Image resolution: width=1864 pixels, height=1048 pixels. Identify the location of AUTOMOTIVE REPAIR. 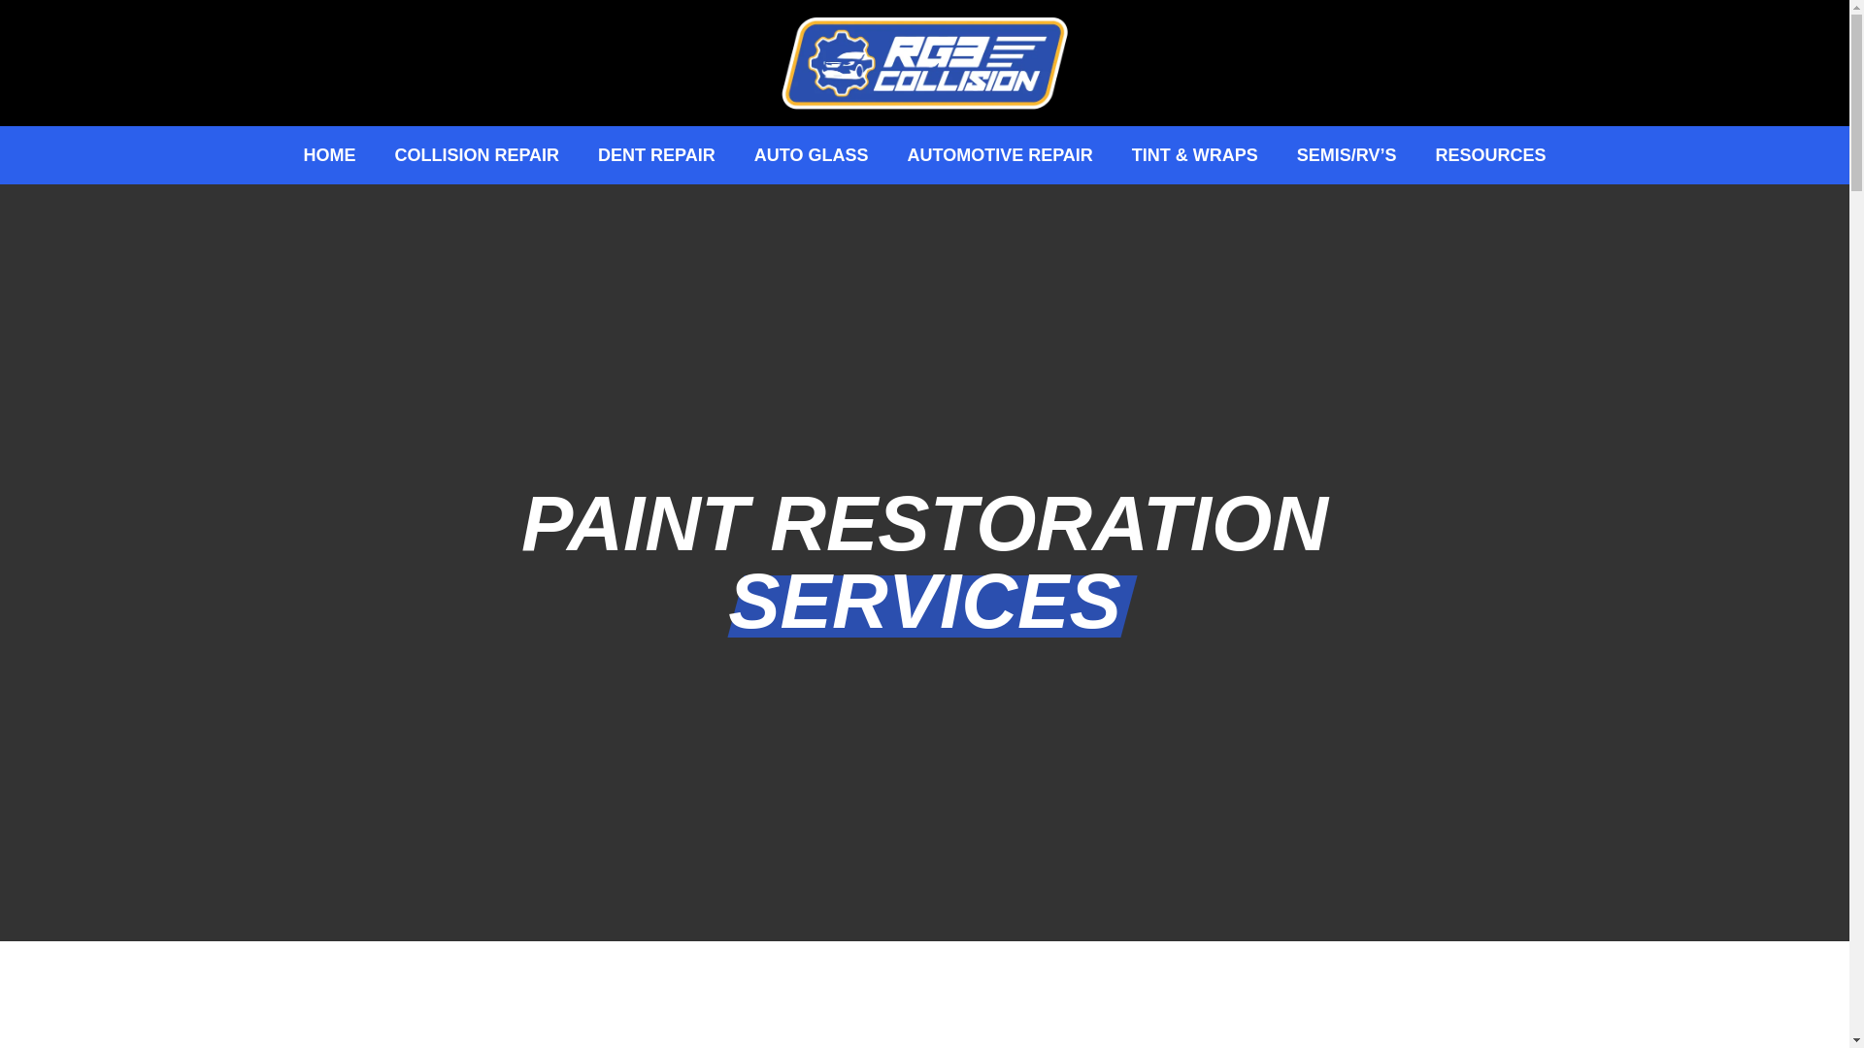
(998, 155).